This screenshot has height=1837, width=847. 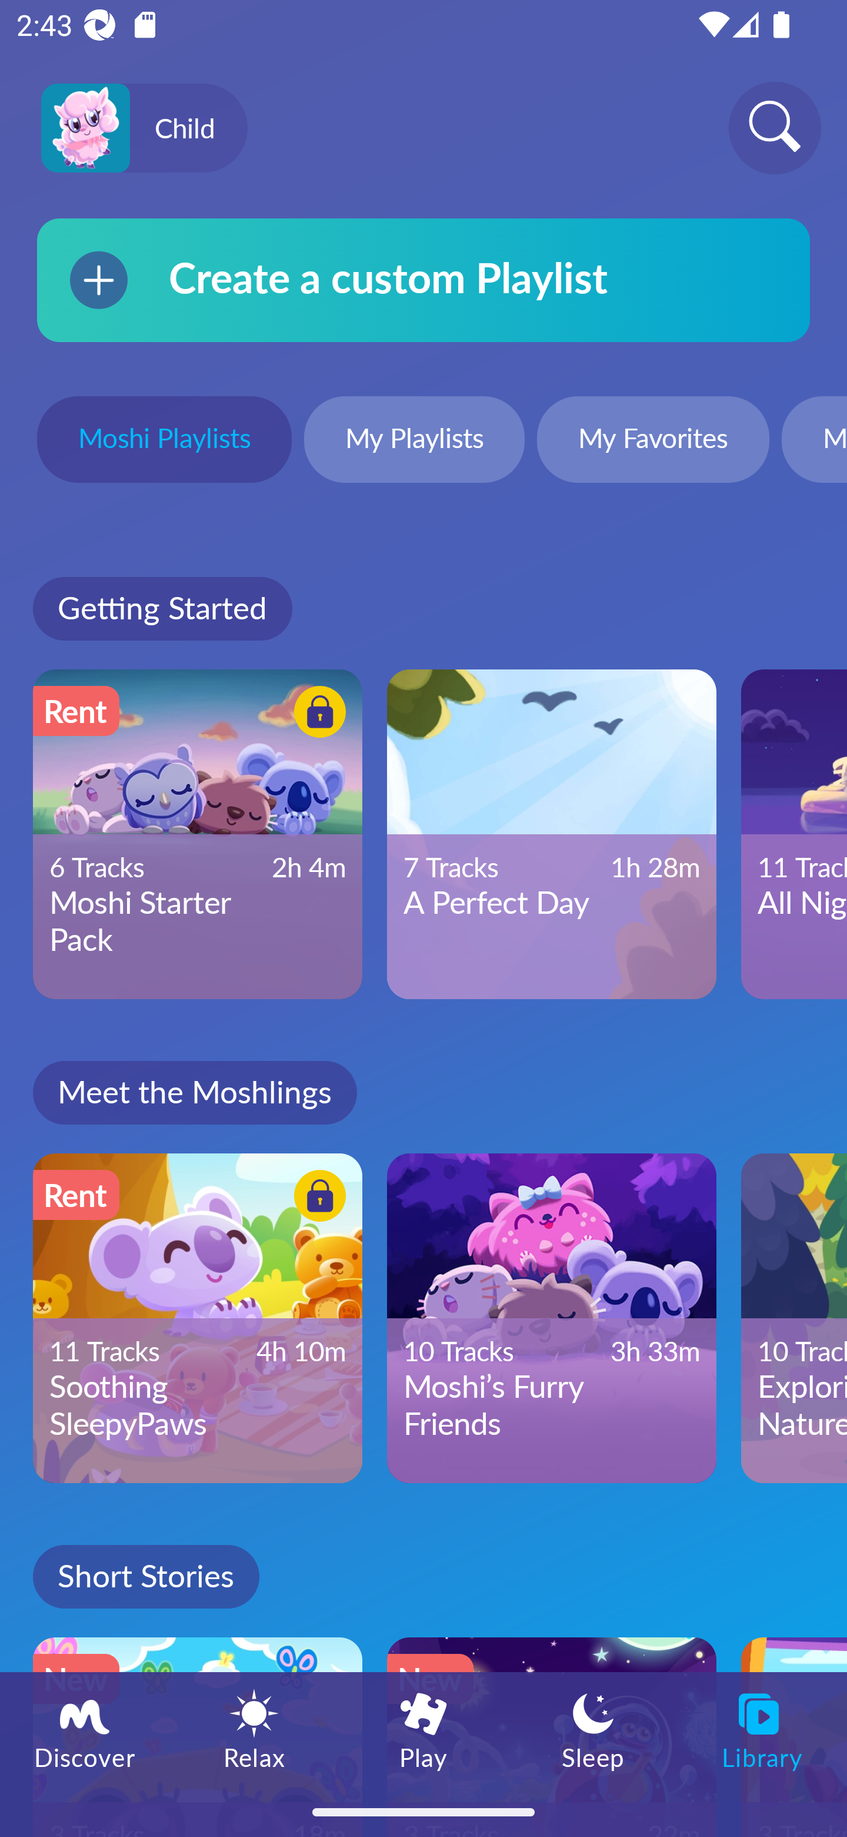 I want to click on Discover, so click(x=85, y=1729).